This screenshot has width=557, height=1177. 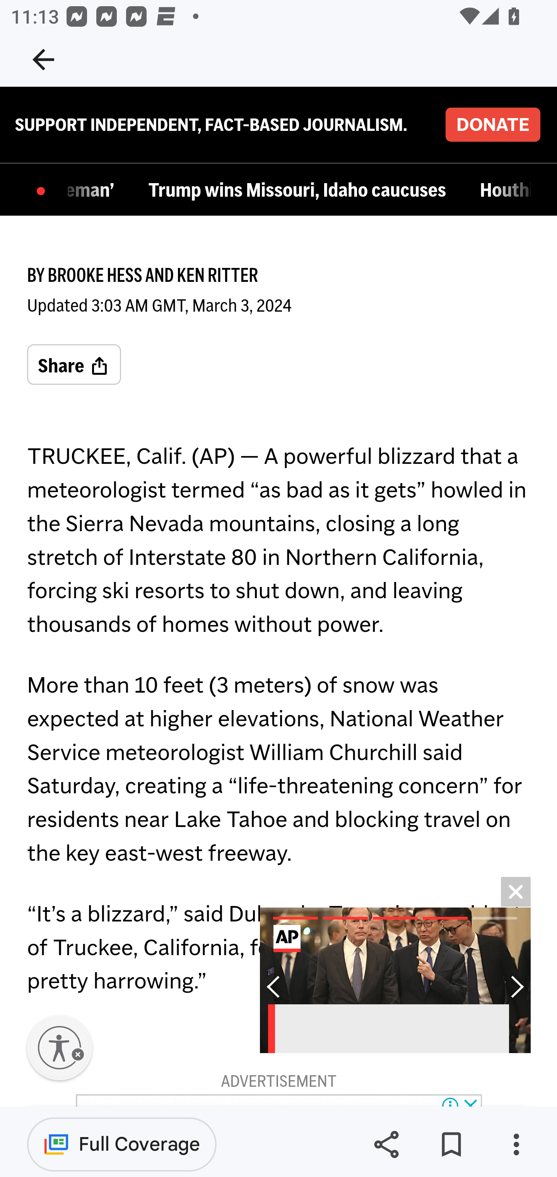 What do you see at coordinates (492, 125) in the screenshot?
I see `DONATE` at bounding box center [492, 125].